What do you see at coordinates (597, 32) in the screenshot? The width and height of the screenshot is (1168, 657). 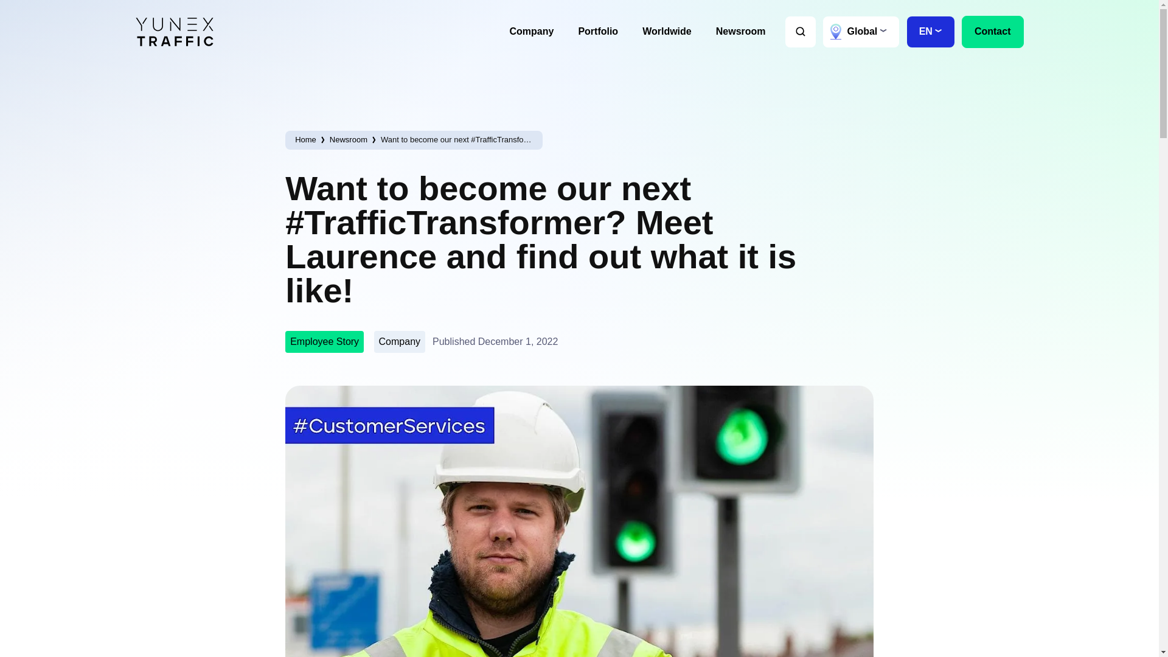 I see `Portfolio` at bounding box center [597, 32].